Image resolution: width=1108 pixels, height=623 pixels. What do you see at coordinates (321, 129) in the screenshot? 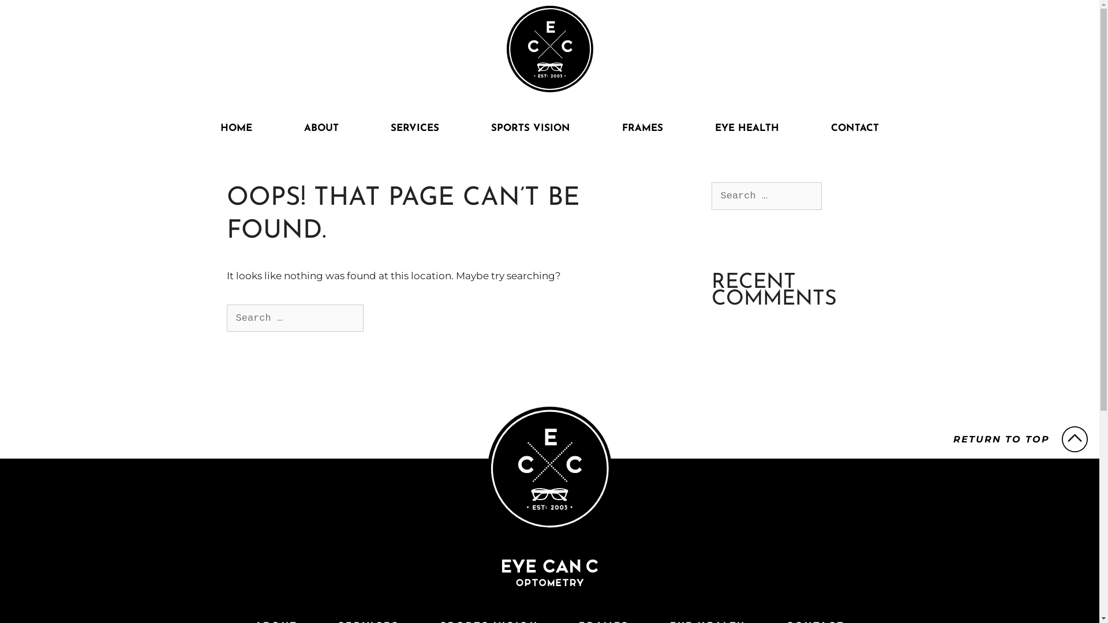
I see `ABOUT` at bounding box center [321, 129].